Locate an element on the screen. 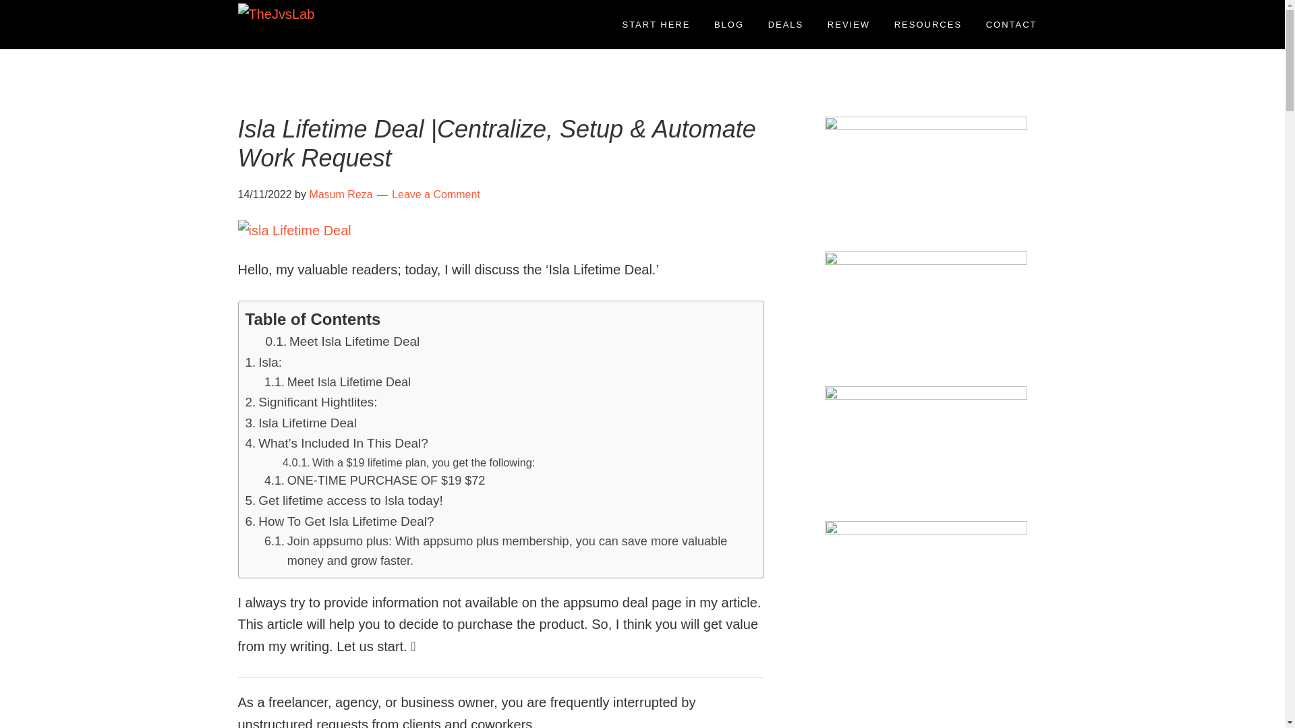 This screenshot has height=728, width=1295. START HERE is located at coordinates (656, 24).